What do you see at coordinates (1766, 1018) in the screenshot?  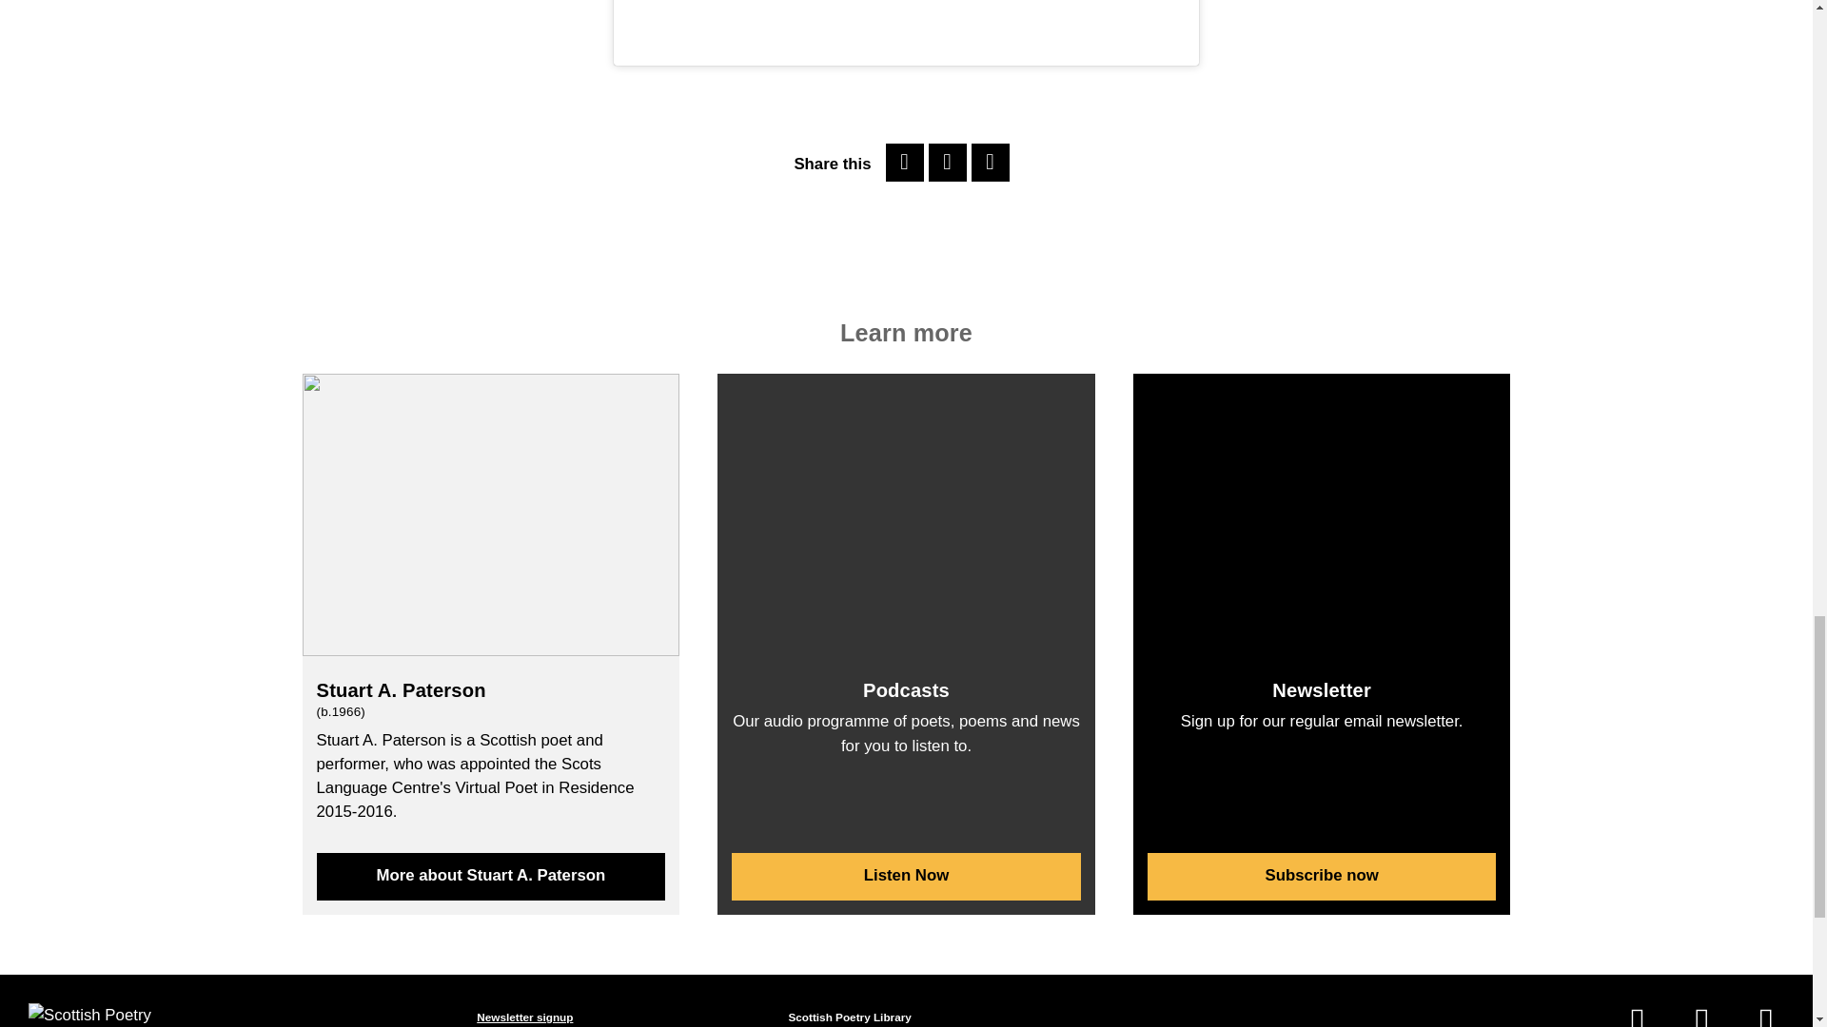 I see `Scottish Poetry Library on Instagram` at bounding box center [1766, 1018].